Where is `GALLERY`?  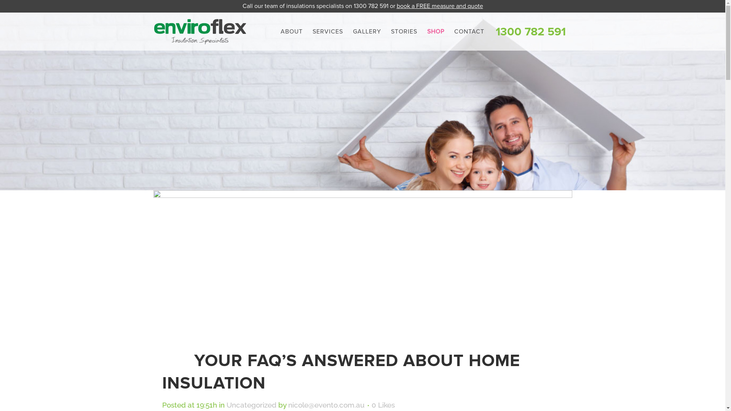
GALLERY is located at coordinates (367, 32).